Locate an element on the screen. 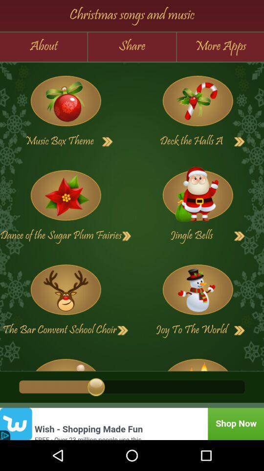  game menu is located at coordinates (66, 195).